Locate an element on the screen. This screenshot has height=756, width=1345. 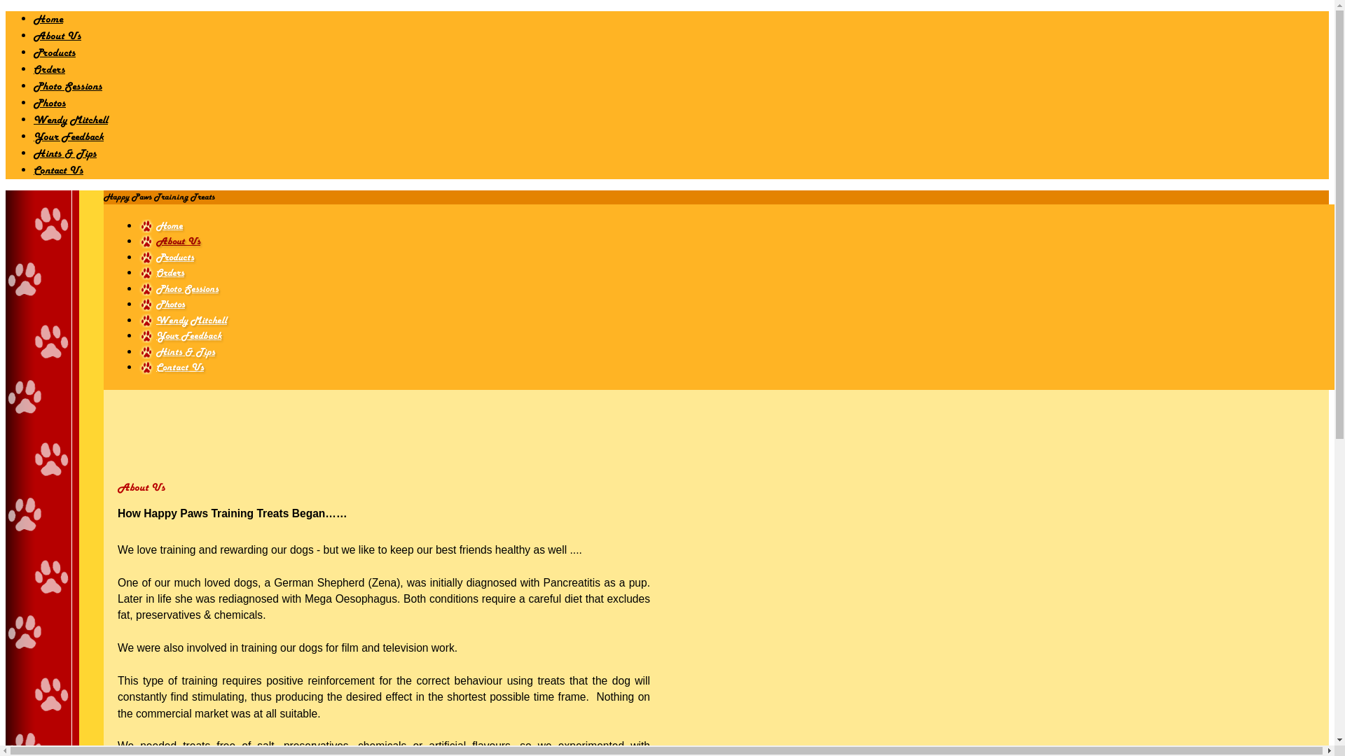
Contact Us is located at coordinates (59, 171).